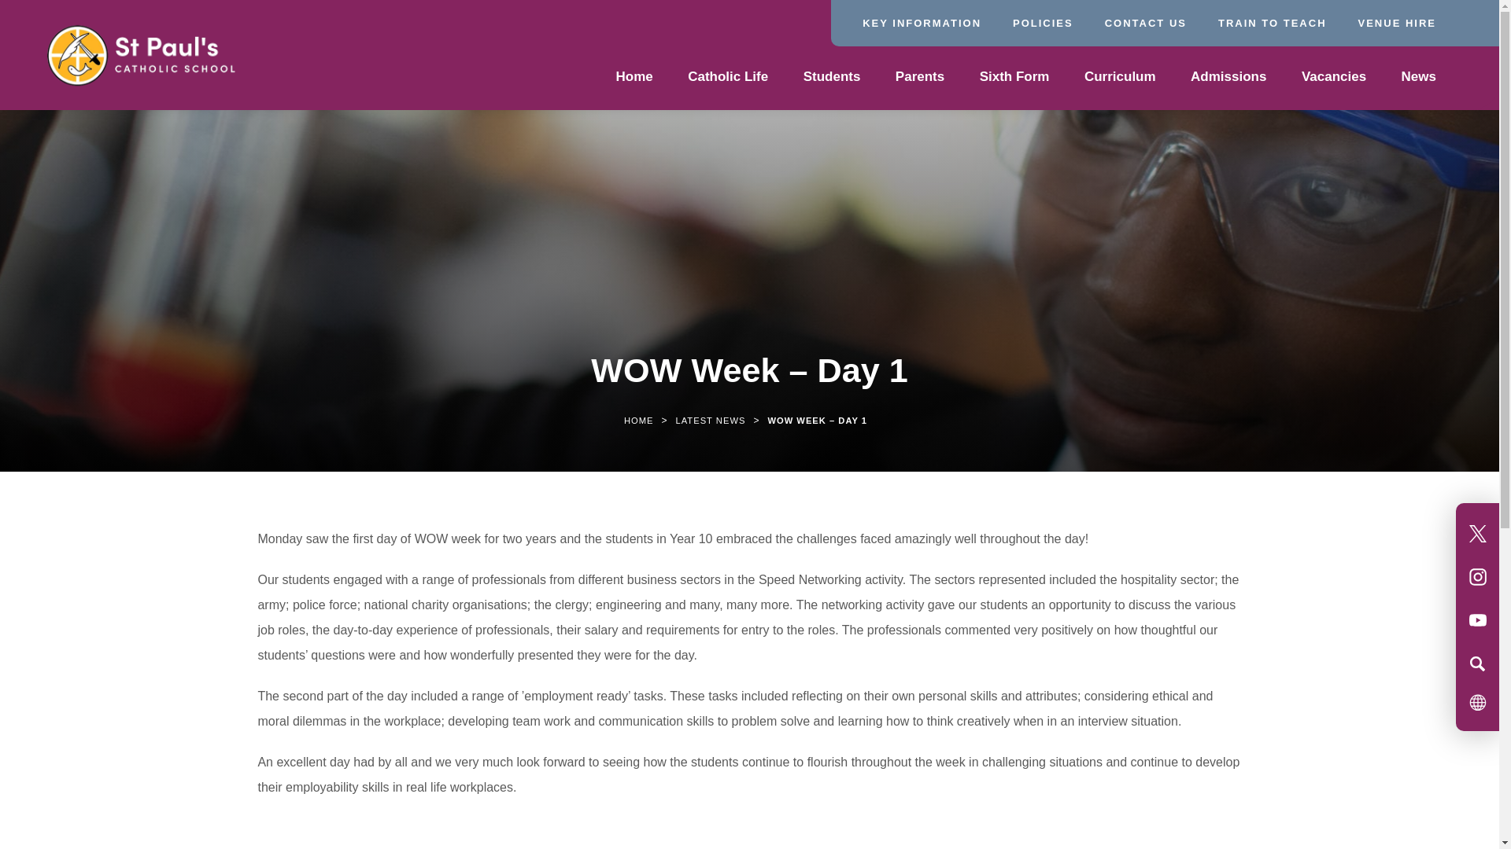 The width and height of the screenshot is (1511, 849). Describe the element at coordinates (831, 79) in the screenshot. I see `Students` at that location.